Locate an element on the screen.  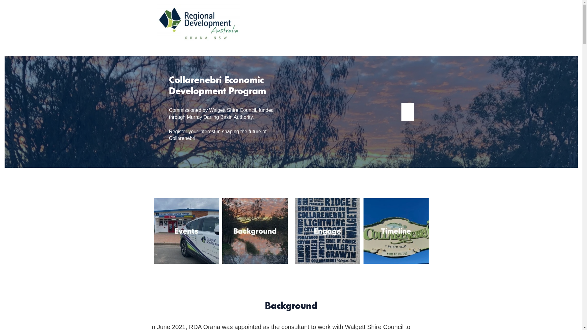
3-2 is located at coordinates (186, 231).